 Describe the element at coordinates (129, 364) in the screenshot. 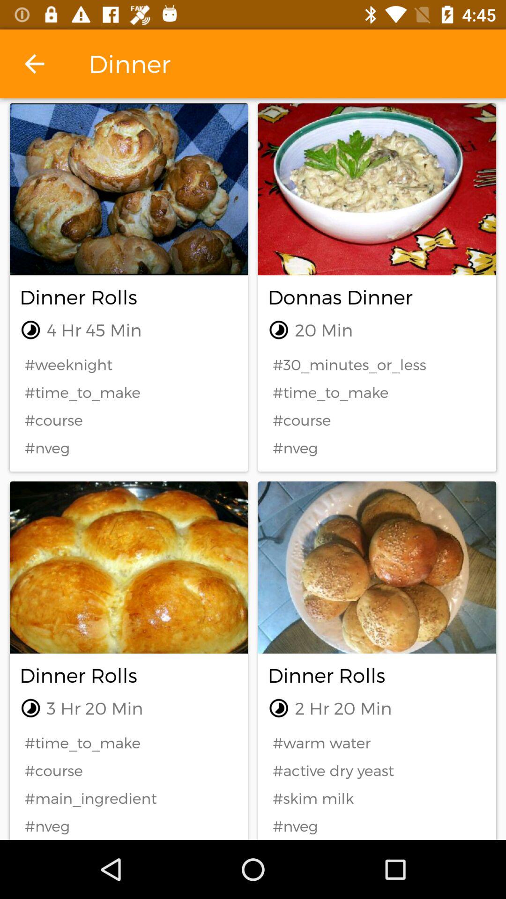

I see `tap item above #time_to_make item` at that location.